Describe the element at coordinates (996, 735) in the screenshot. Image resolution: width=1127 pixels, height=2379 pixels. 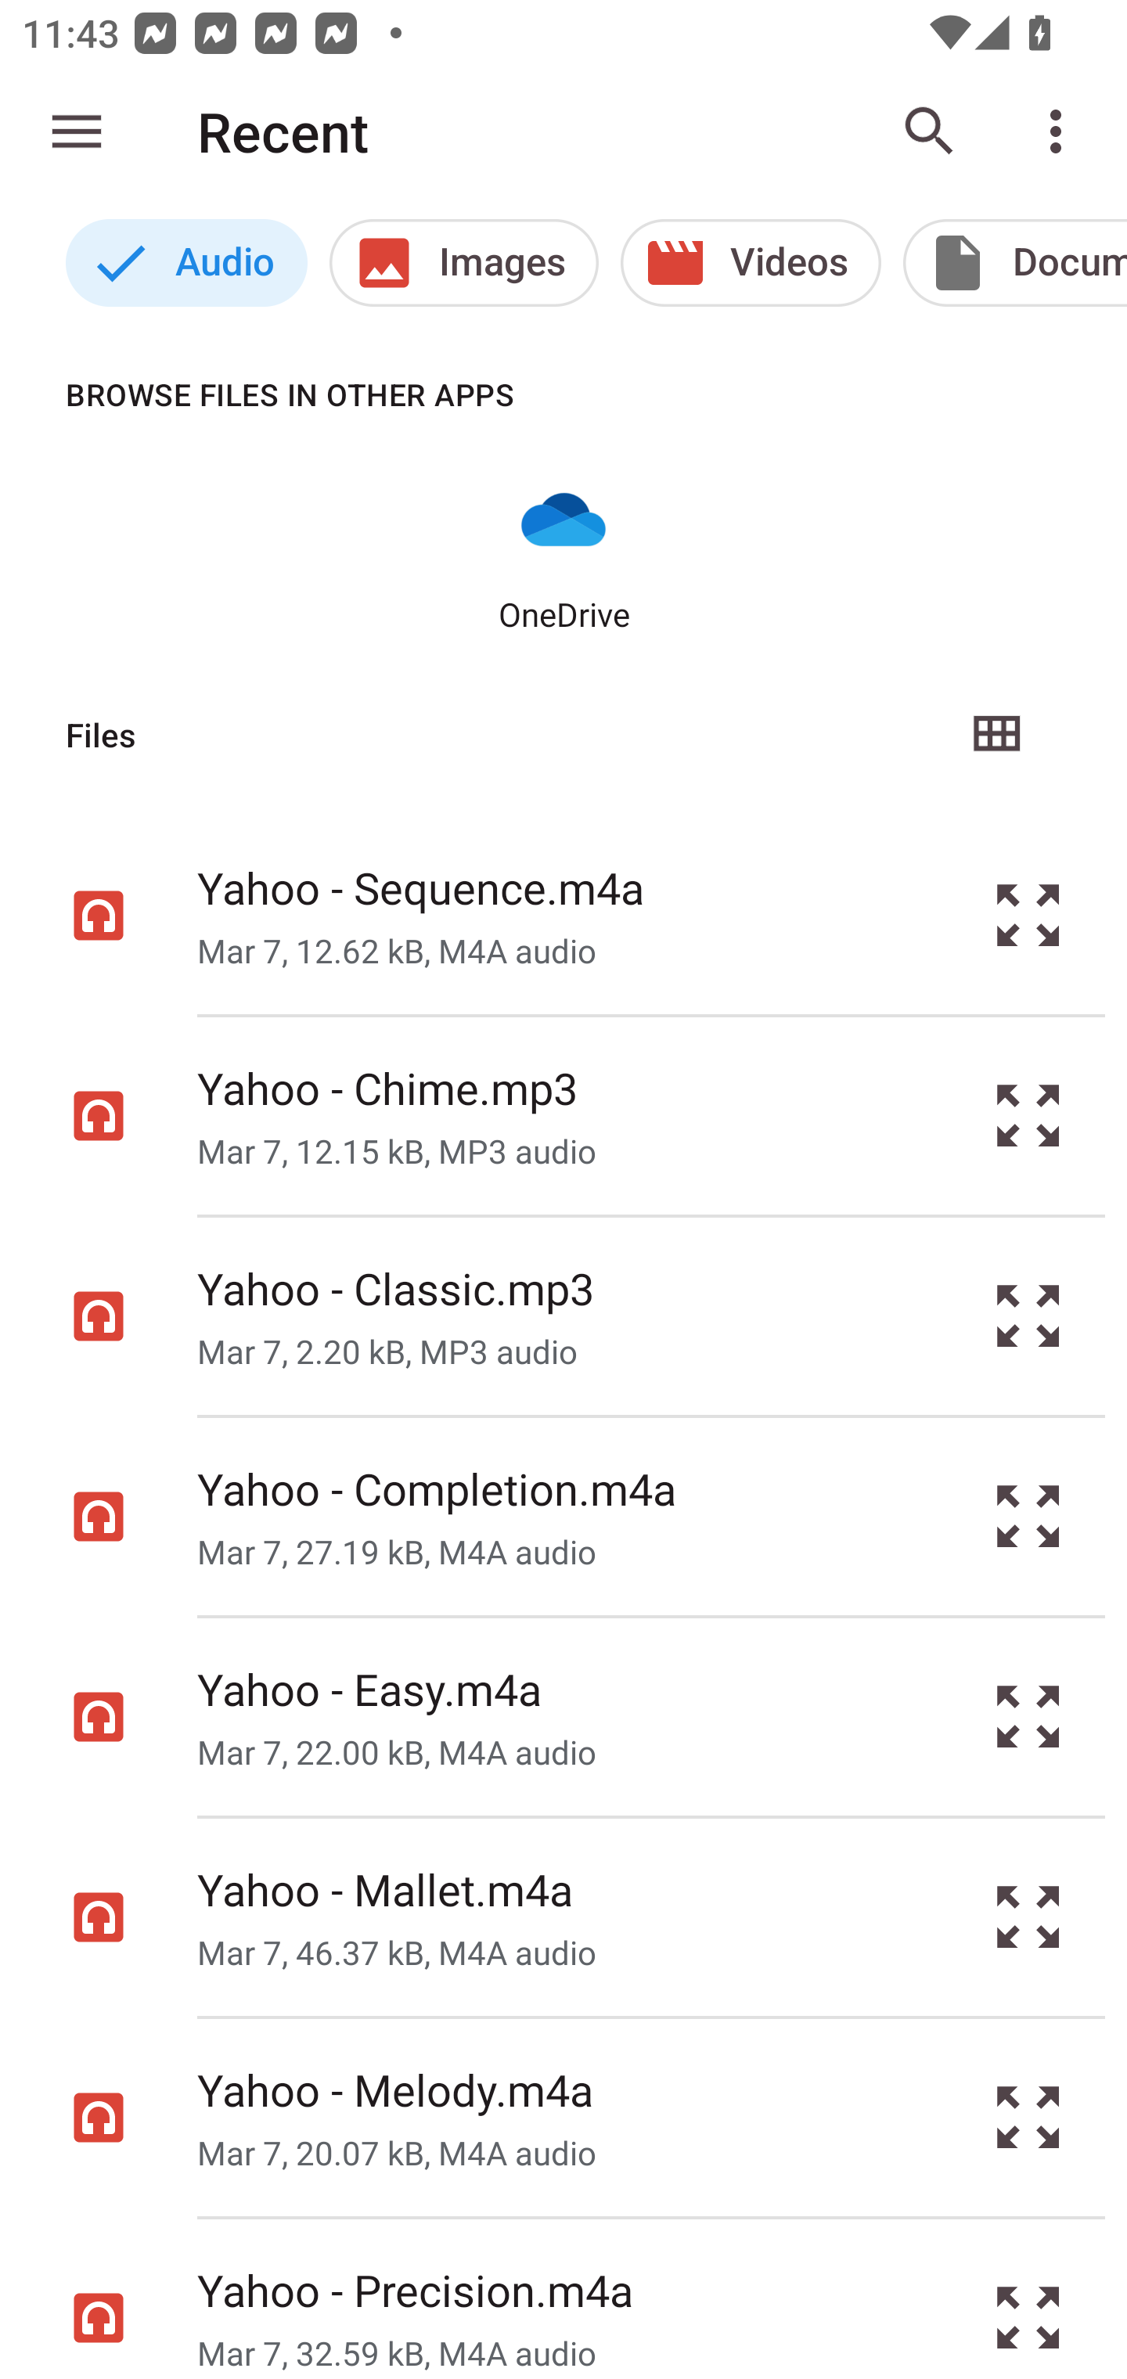
I see `Grid view` at that location.